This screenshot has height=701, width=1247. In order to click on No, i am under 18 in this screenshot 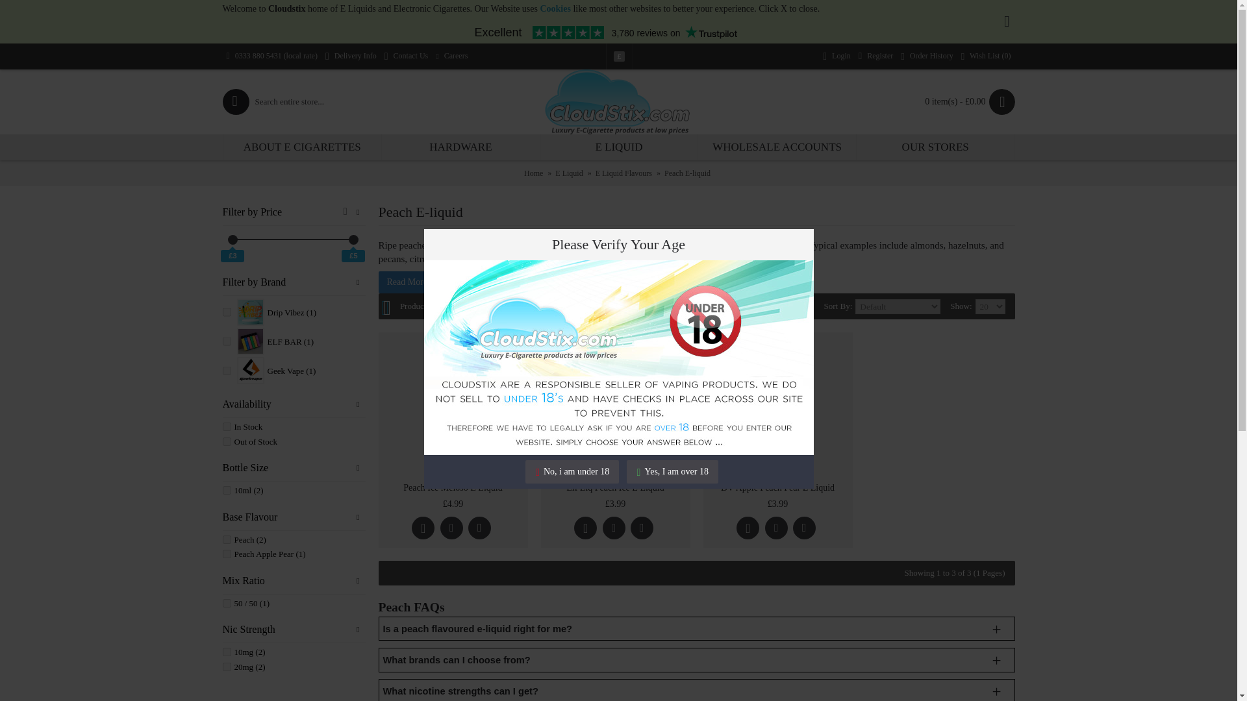, I will do `click(572, 471)`.